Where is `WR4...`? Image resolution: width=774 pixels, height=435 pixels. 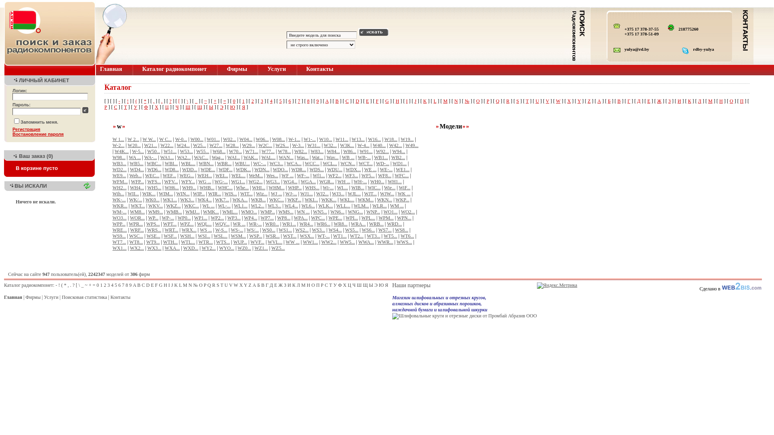 WR4... is located at coordinates (306, 224).